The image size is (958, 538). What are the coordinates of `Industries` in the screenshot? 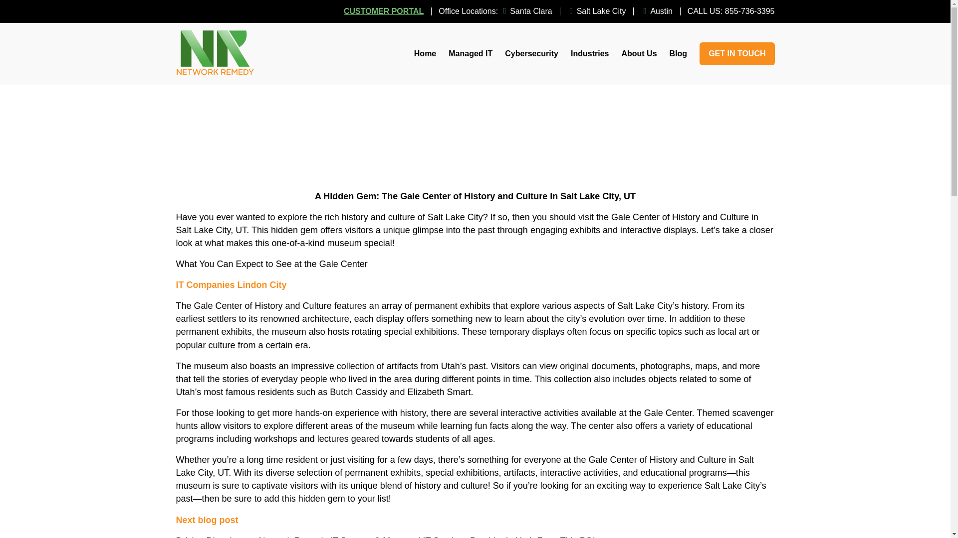 It's located at (590, 54).